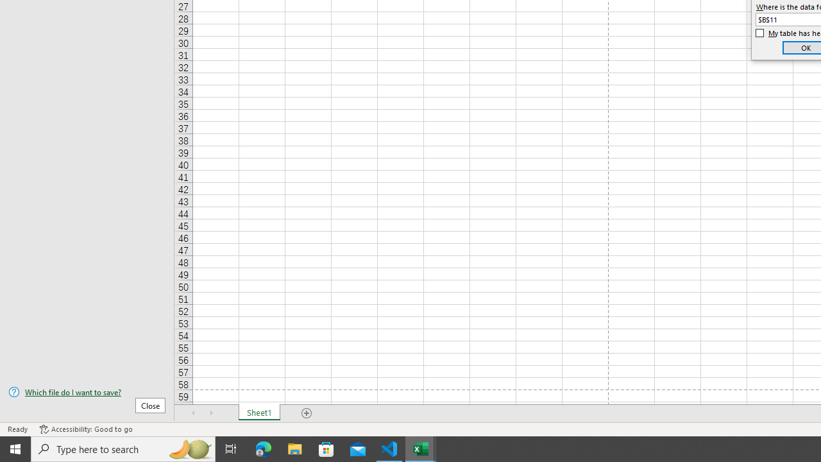  I want to click on Close, so click(150, 405).